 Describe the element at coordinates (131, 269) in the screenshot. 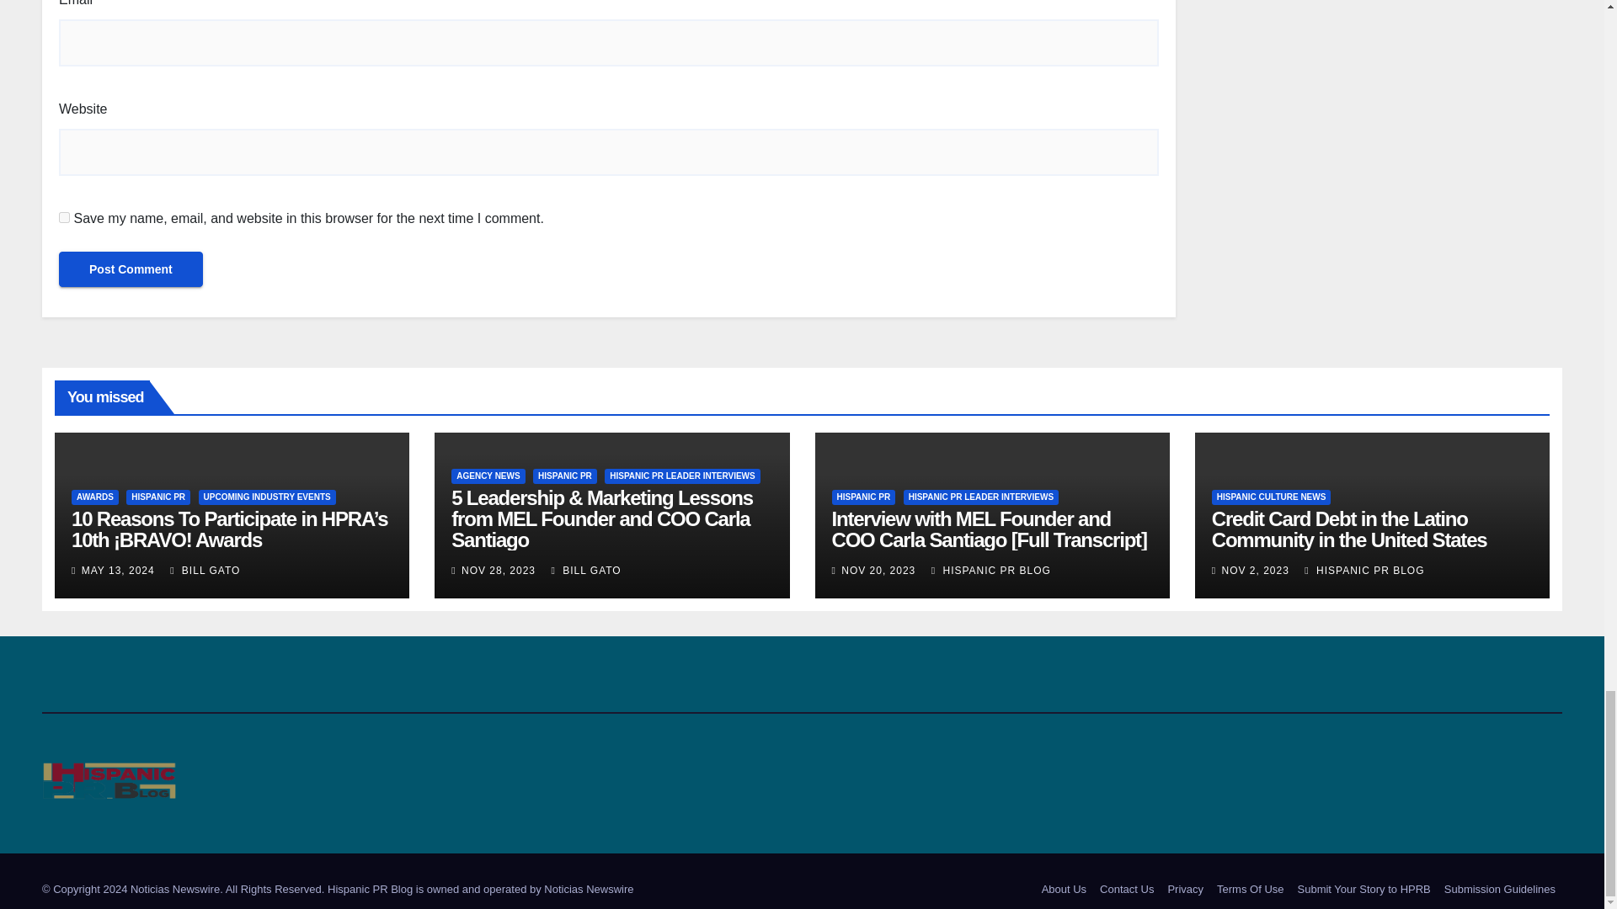

I see `Post Comment` at that location.